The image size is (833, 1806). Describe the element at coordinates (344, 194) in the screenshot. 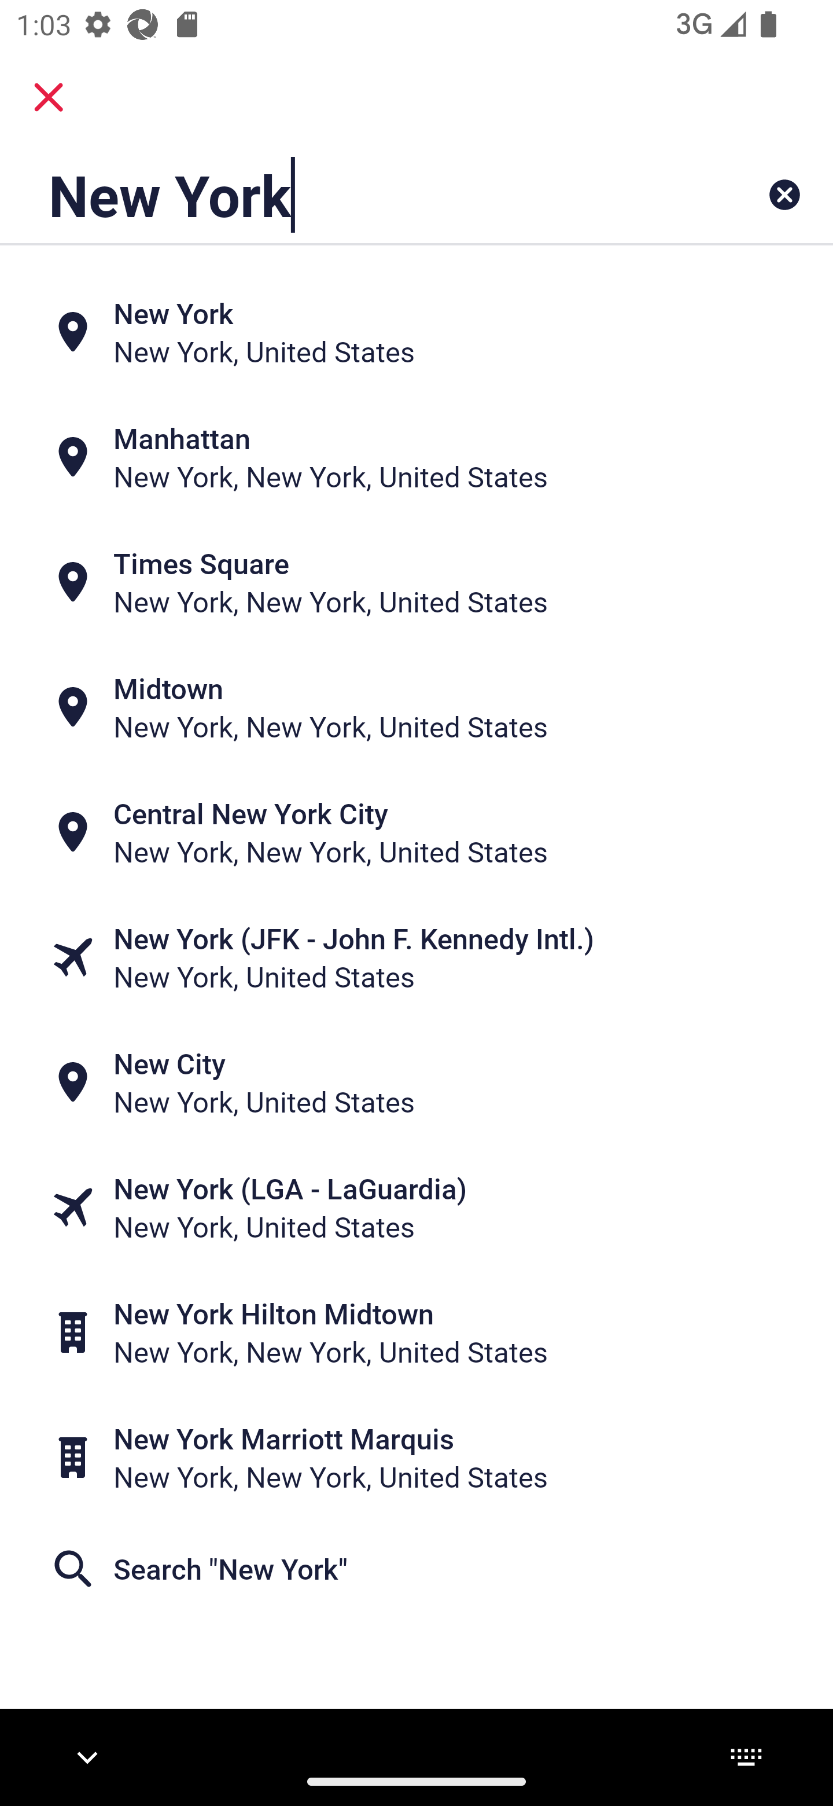

I see `New York` at that location.